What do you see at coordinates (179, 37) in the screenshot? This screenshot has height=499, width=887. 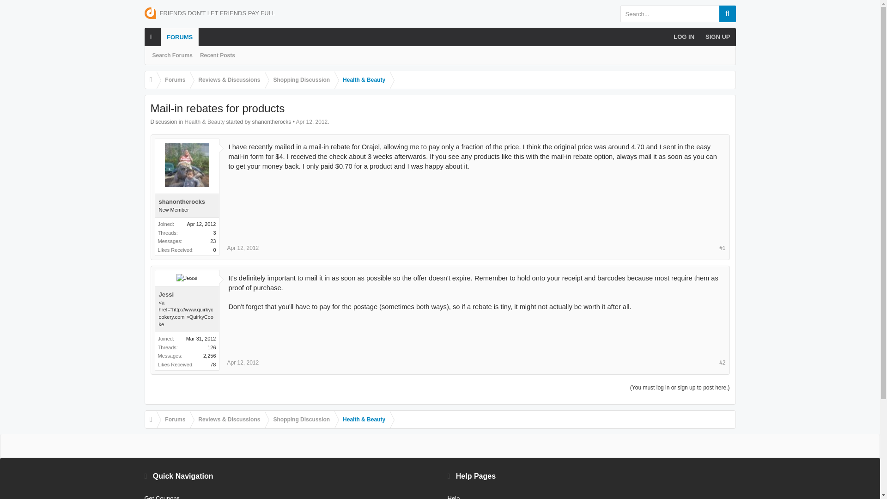 I see `FORUMS` at bounding box center [179, 37].